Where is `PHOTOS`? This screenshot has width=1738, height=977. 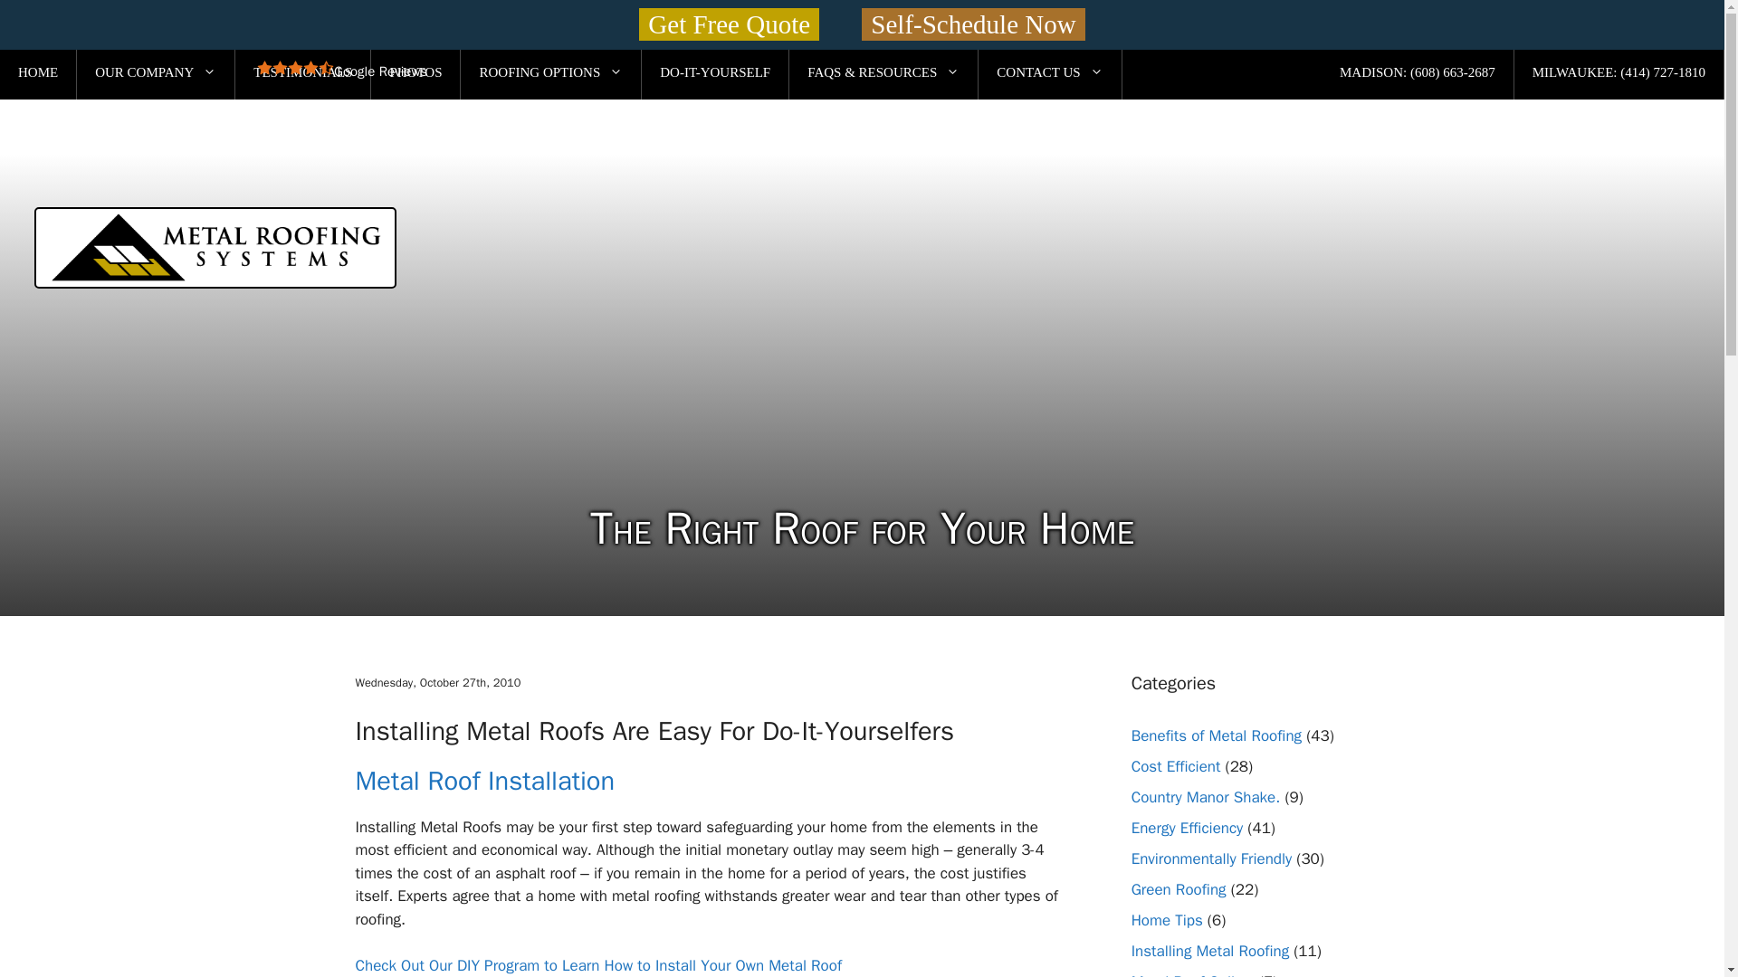
PHOTOS is located at coordinates (415, 72).